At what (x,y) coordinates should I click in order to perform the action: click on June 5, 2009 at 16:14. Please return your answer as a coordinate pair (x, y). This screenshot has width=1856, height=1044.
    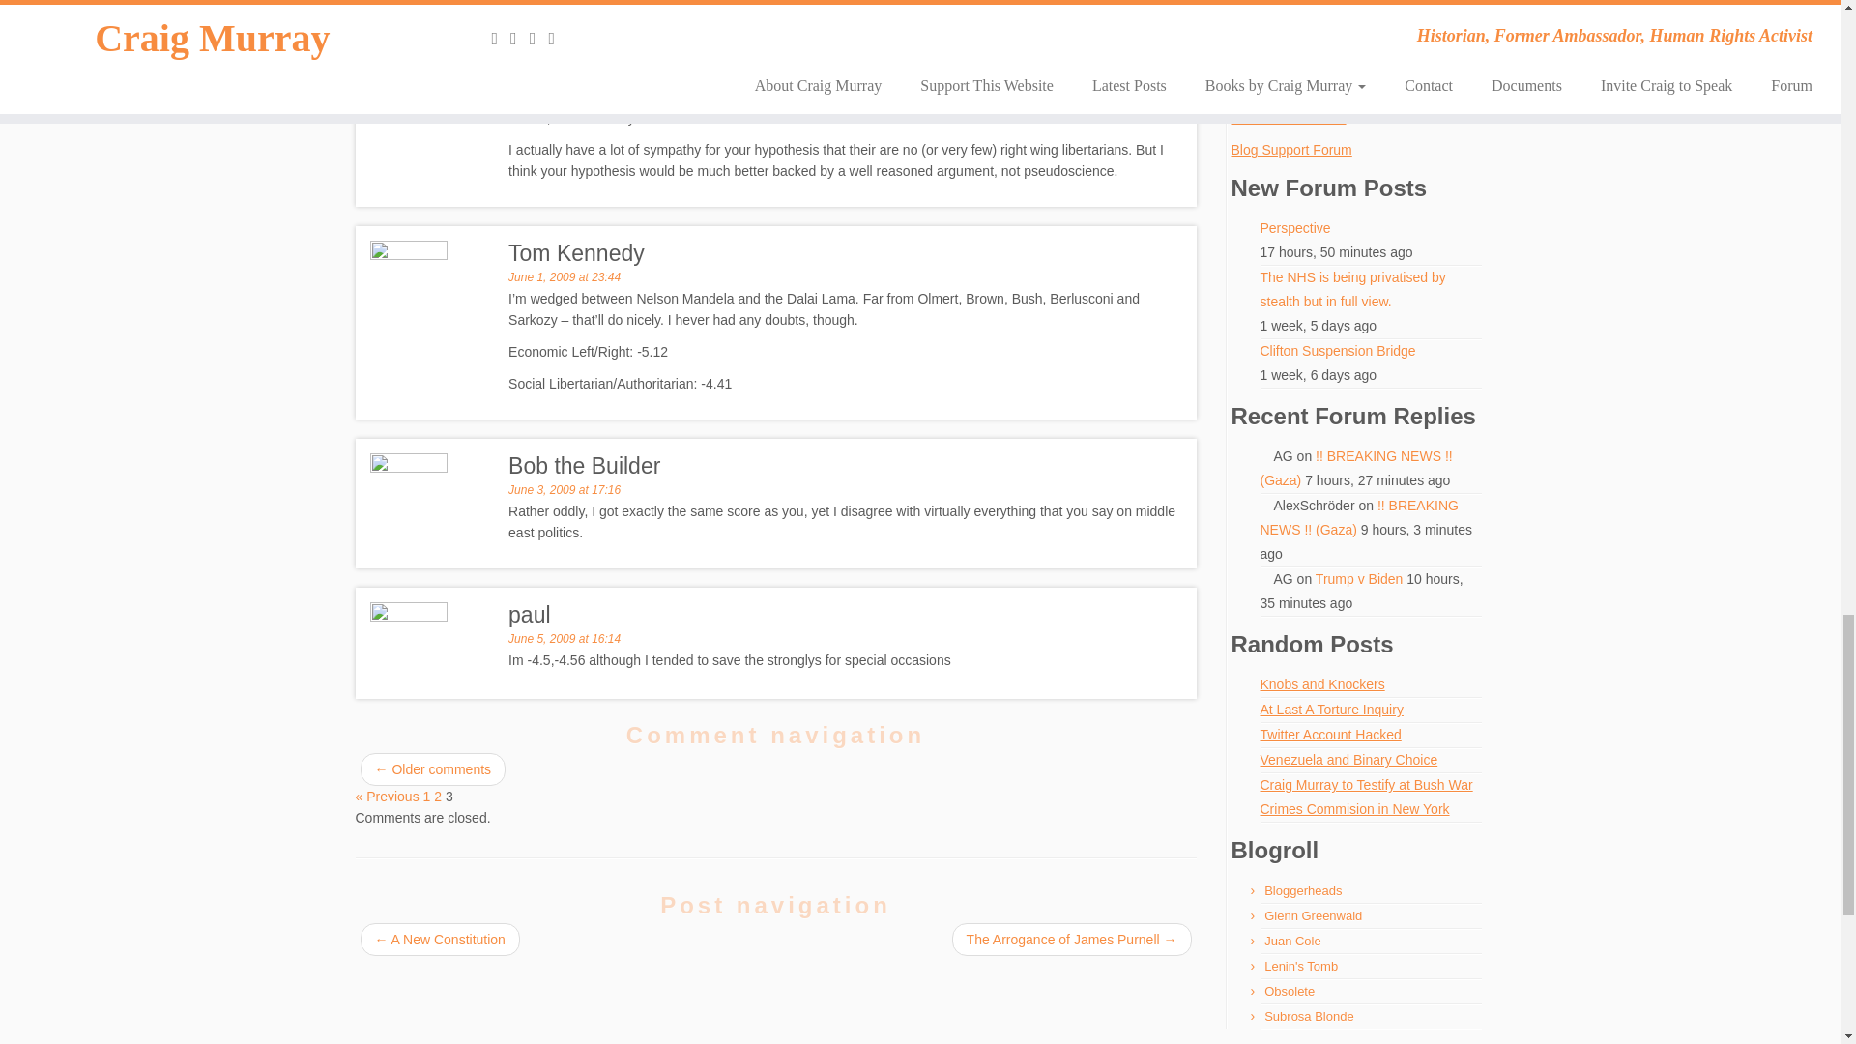
    Looking at the image, I should click on (565, 639).